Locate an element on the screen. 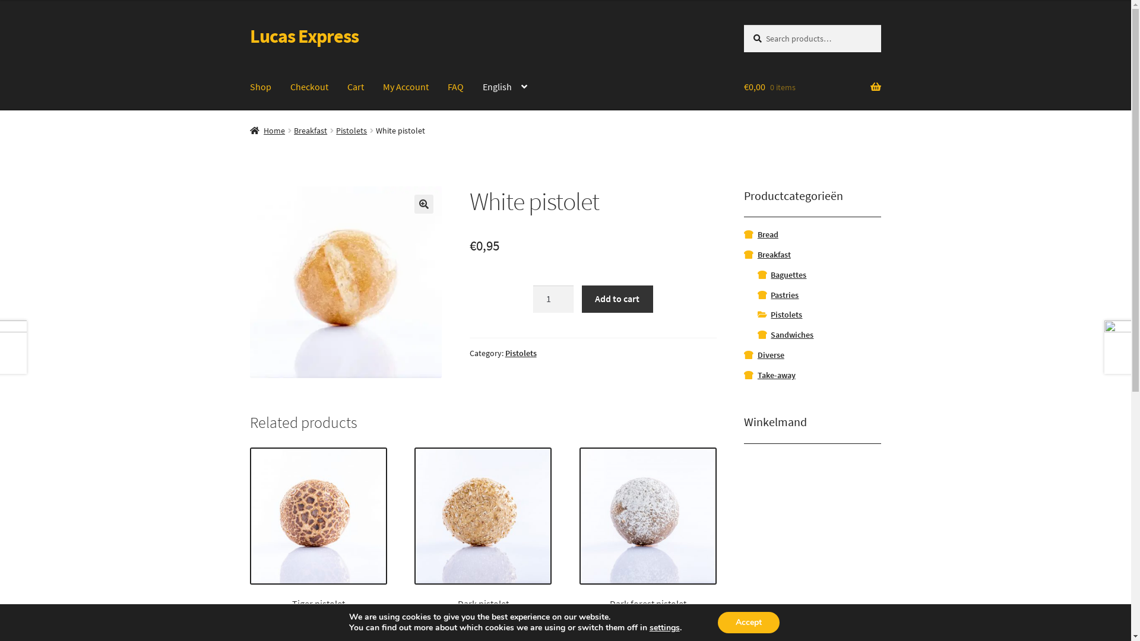  Skip to navigation is located at coordinates (249, 25).